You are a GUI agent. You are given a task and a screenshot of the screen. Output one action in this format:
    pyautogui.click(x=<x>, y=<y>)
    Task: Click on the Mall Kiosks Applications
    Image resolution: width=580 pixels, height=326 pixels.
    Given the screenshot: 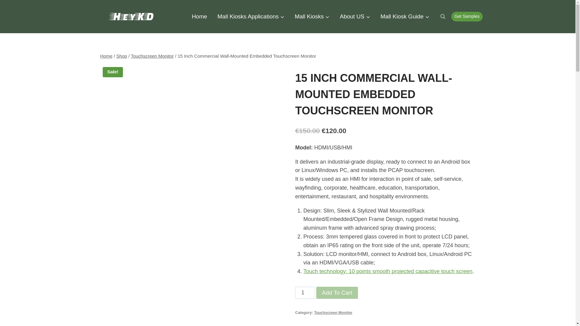 What is the action you would take?
    pyautogui.click(x=251, y=16)
    